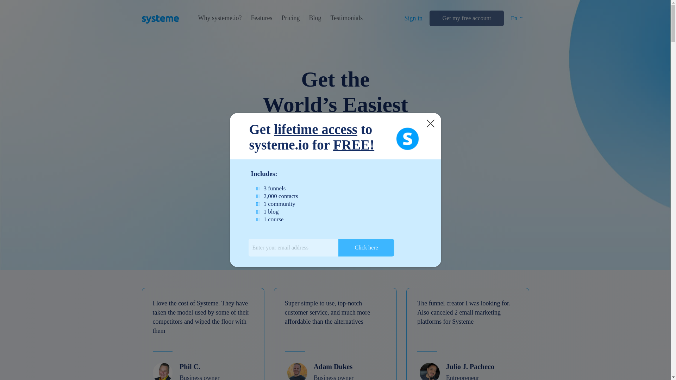 This screenshot has height=380, width=676. I want to click on Why systeme.io?, so click(220, 18).